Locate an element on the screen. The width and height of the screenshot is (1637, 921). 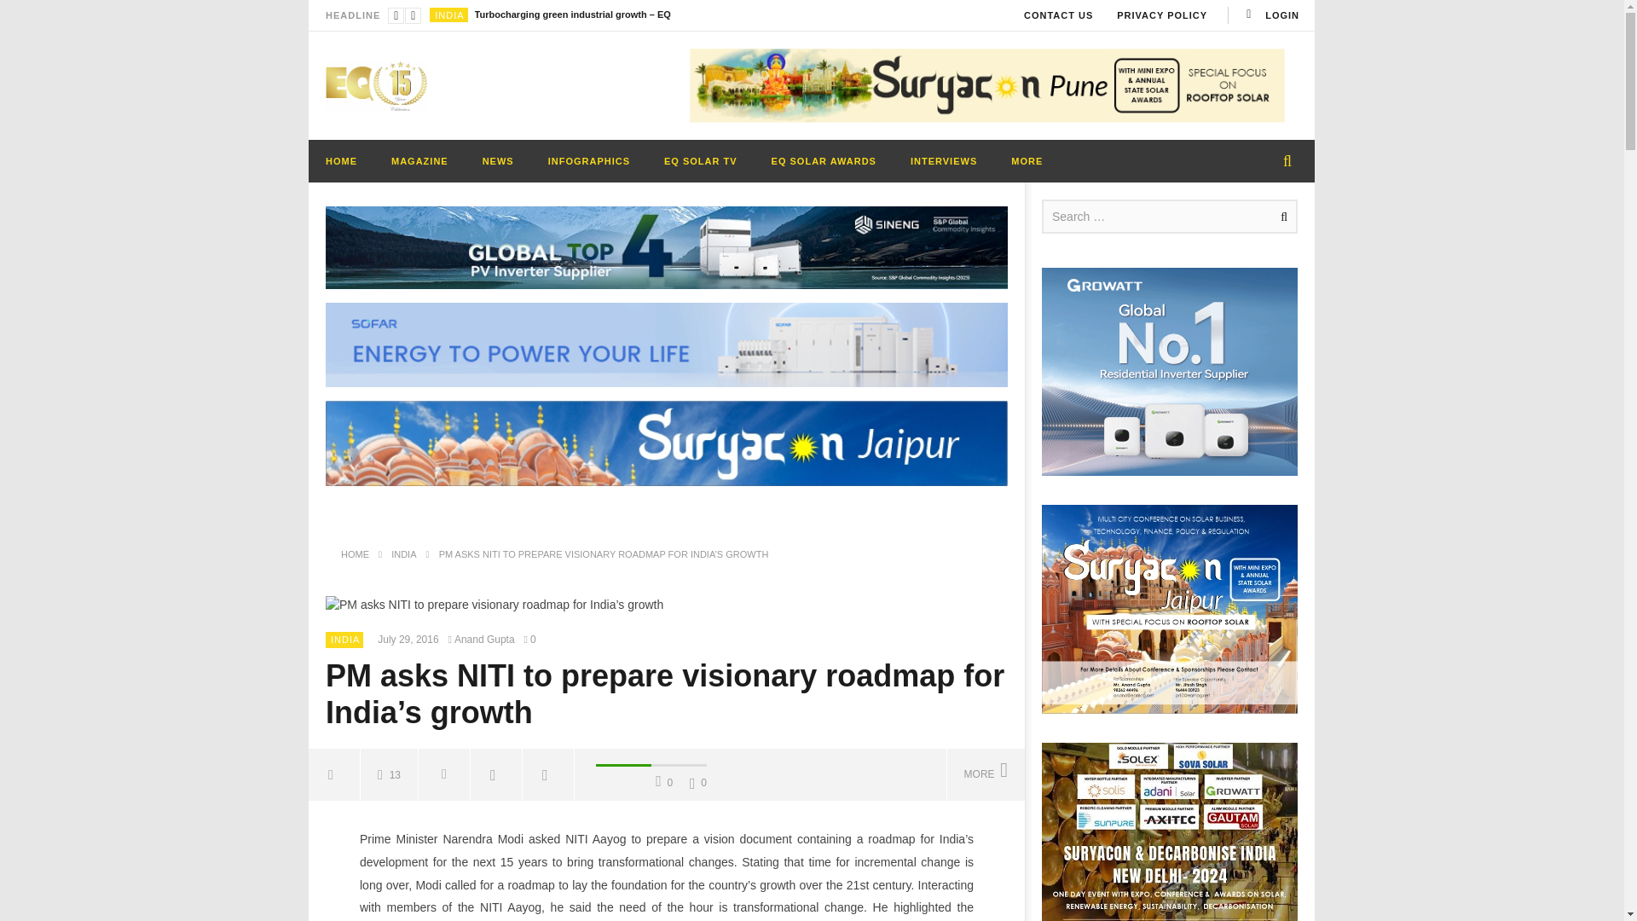
LOGIN is located at coordinates (1270, 15).